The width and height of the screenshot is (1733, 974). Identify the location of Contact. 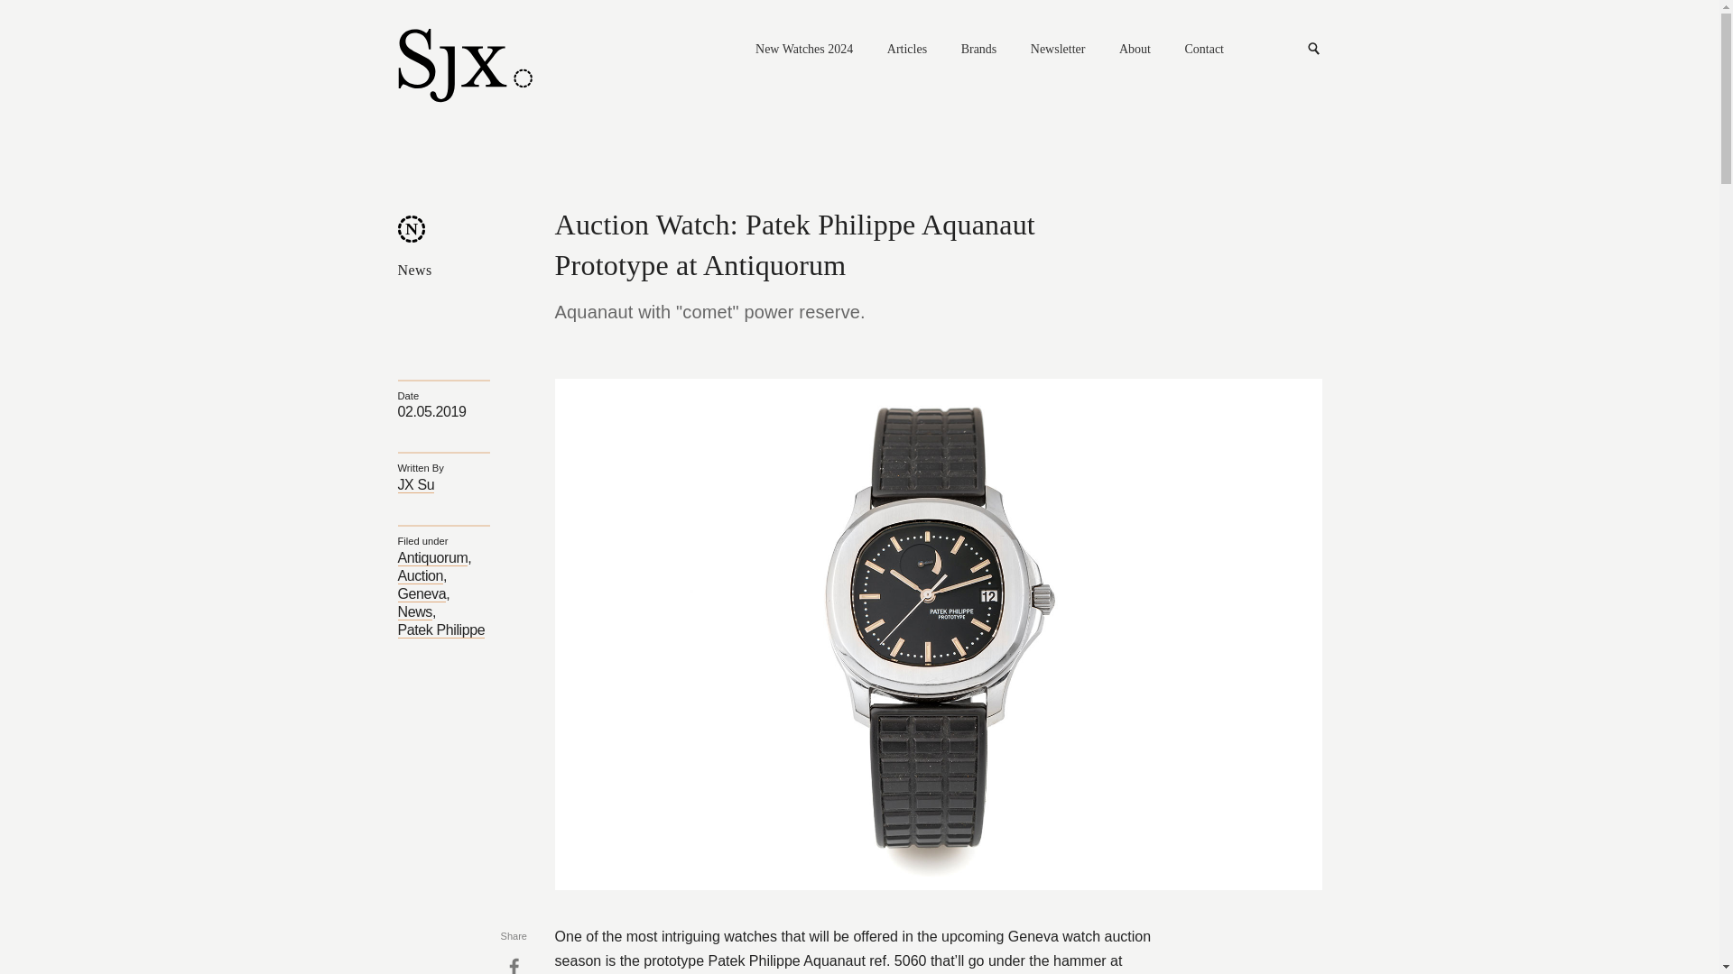
(1203, 51).